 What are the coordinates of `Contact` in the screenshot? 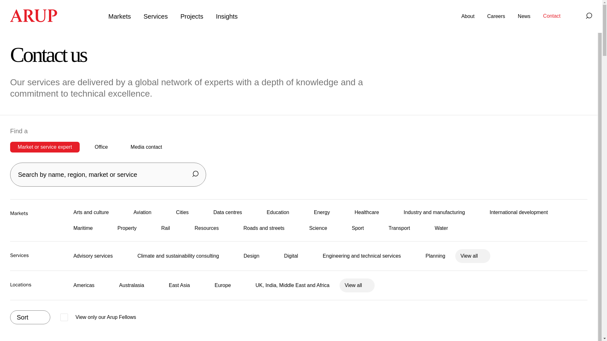 It's located at (552, 16).